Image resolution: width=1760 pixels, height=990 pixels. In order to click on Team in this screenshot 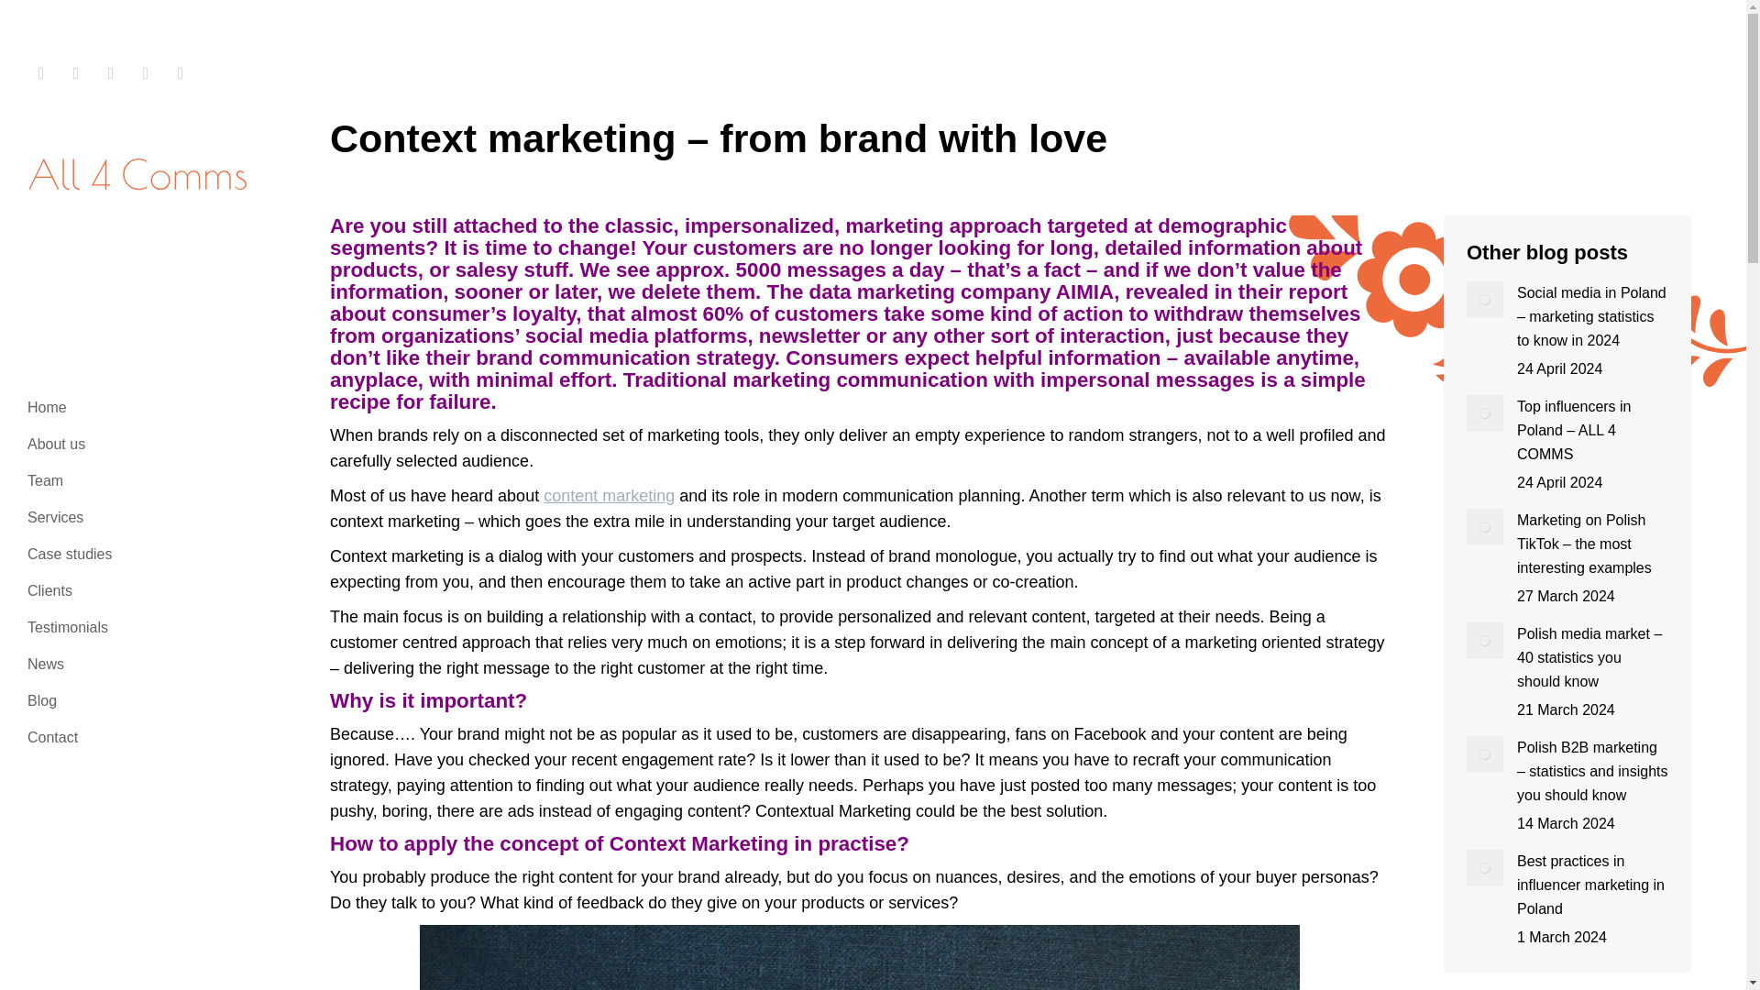, I will do `click(46, 481)`.